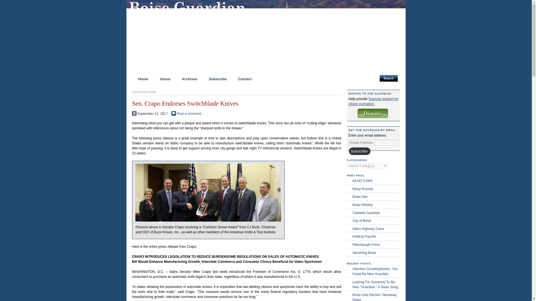 The width and height of the screenshot is (536, 301). What do you see at coordinates (389, 78) in the screenshot?
I see `Search` at bounding box center [389, 78].